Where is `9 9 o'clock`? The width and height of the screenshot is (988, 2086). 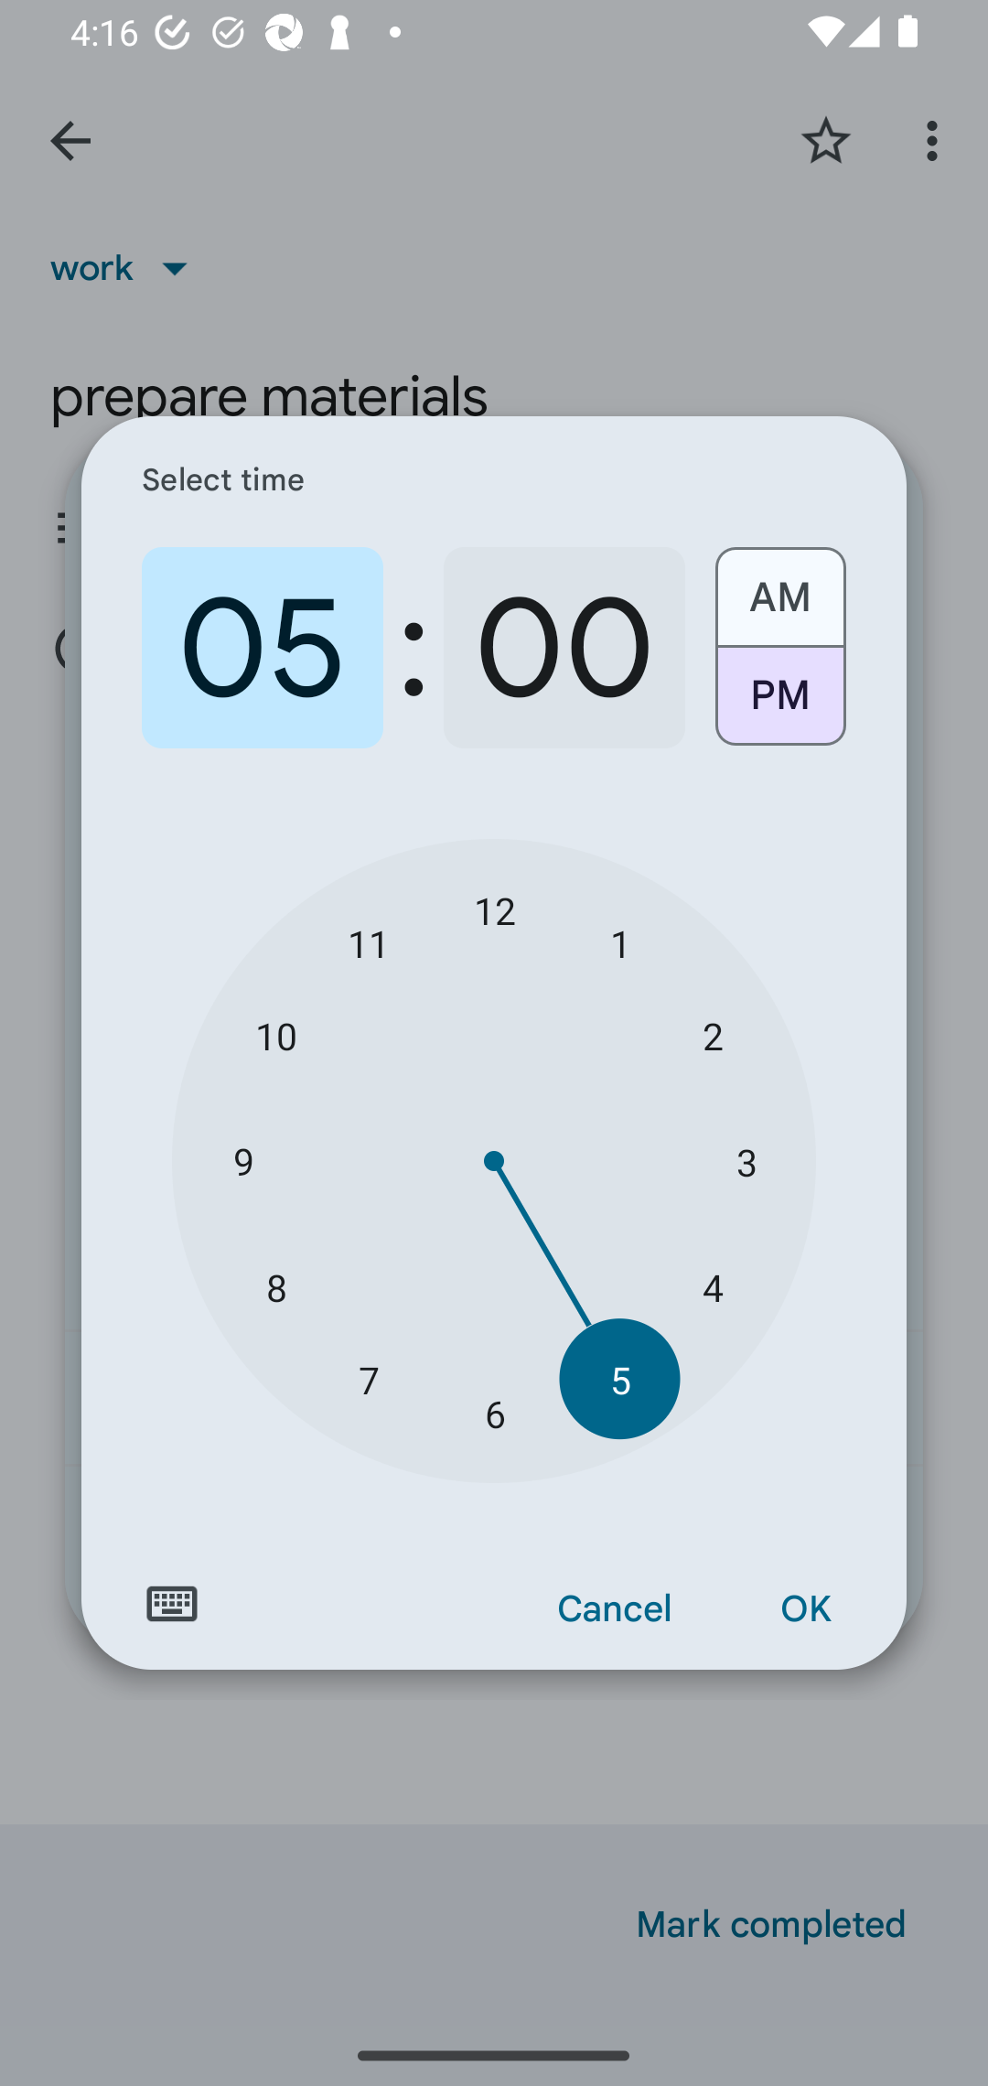 9 9 o'clock is located at coordinates (242, 1162).